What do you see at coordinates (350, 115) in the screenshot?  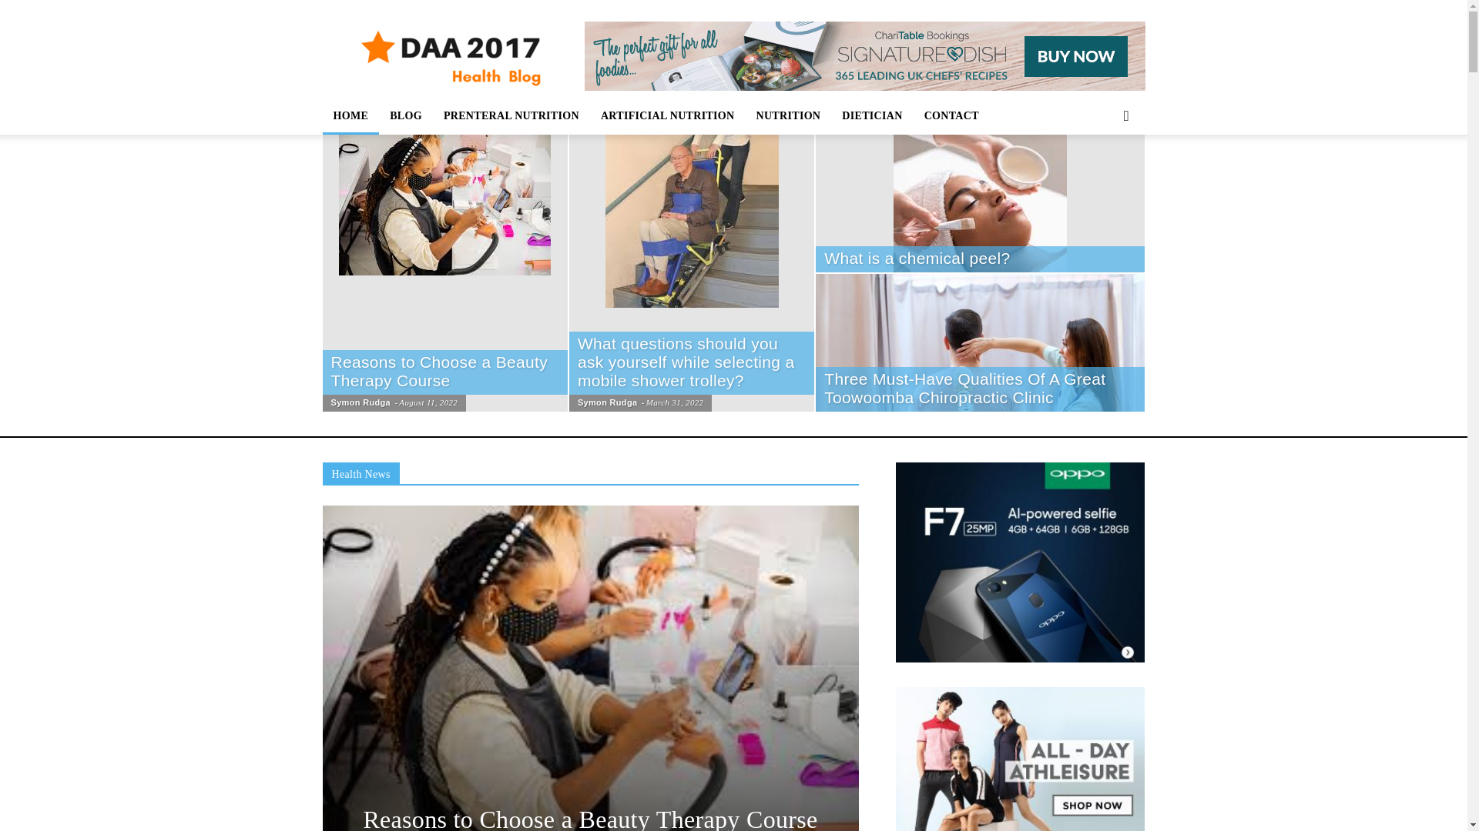 I see `HOME` at bounding box center [350, 115].